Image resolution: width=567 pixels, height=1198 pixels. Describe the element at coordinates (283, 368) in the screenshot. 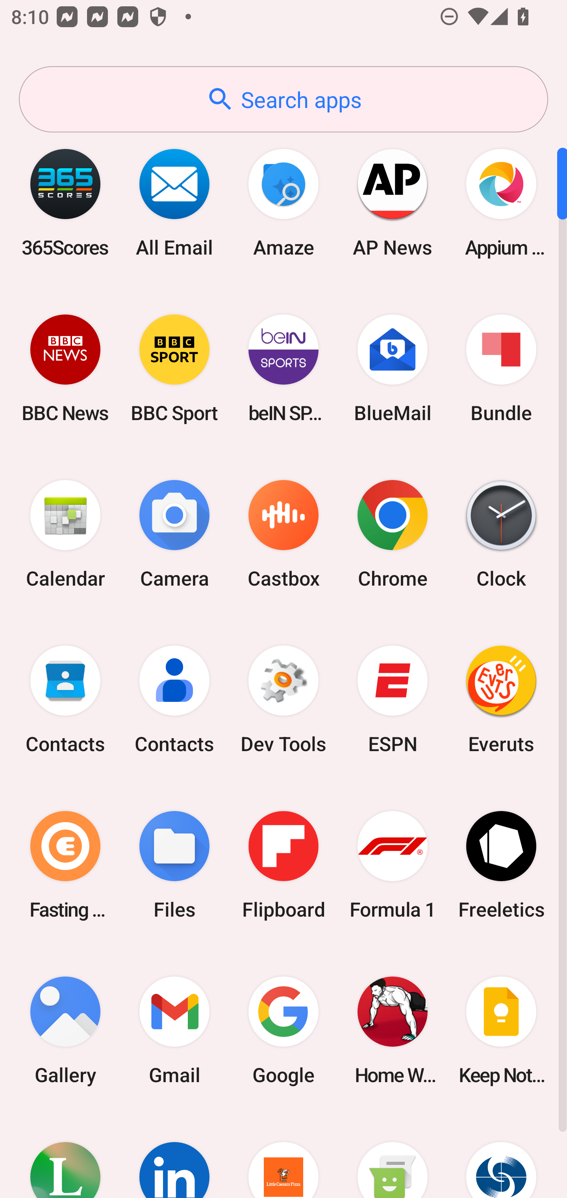

I see `beIN SPORTS` at that location.